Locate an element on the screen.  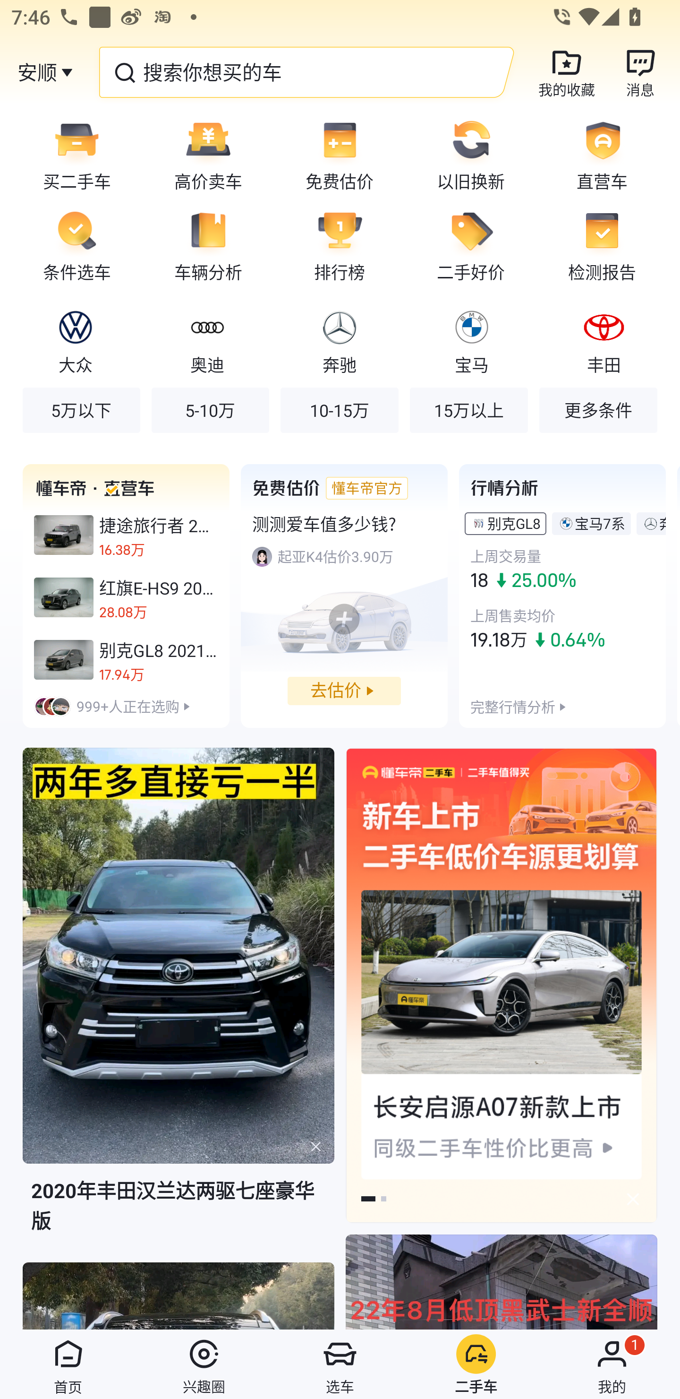
999+人正在选购 is located at coordinates (126, 706).